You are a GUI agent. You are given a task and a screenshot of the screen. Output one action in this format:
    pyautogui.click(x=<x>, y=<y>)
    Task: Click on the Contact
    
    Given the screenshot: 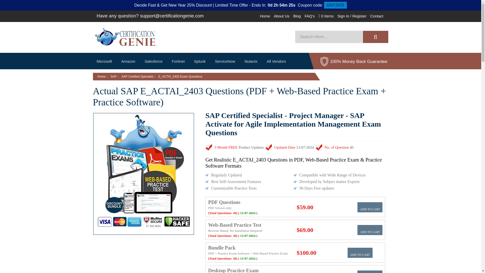 What is the action you would take?
    pyautogui.click(x=377, y=16)
    